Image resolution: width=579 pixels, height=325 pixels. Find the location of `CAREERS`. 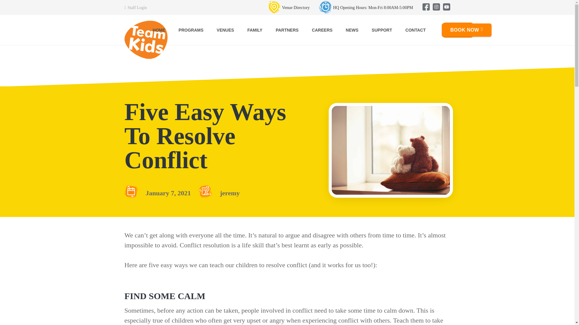

CAREERS is located at coordinates (322, 30).